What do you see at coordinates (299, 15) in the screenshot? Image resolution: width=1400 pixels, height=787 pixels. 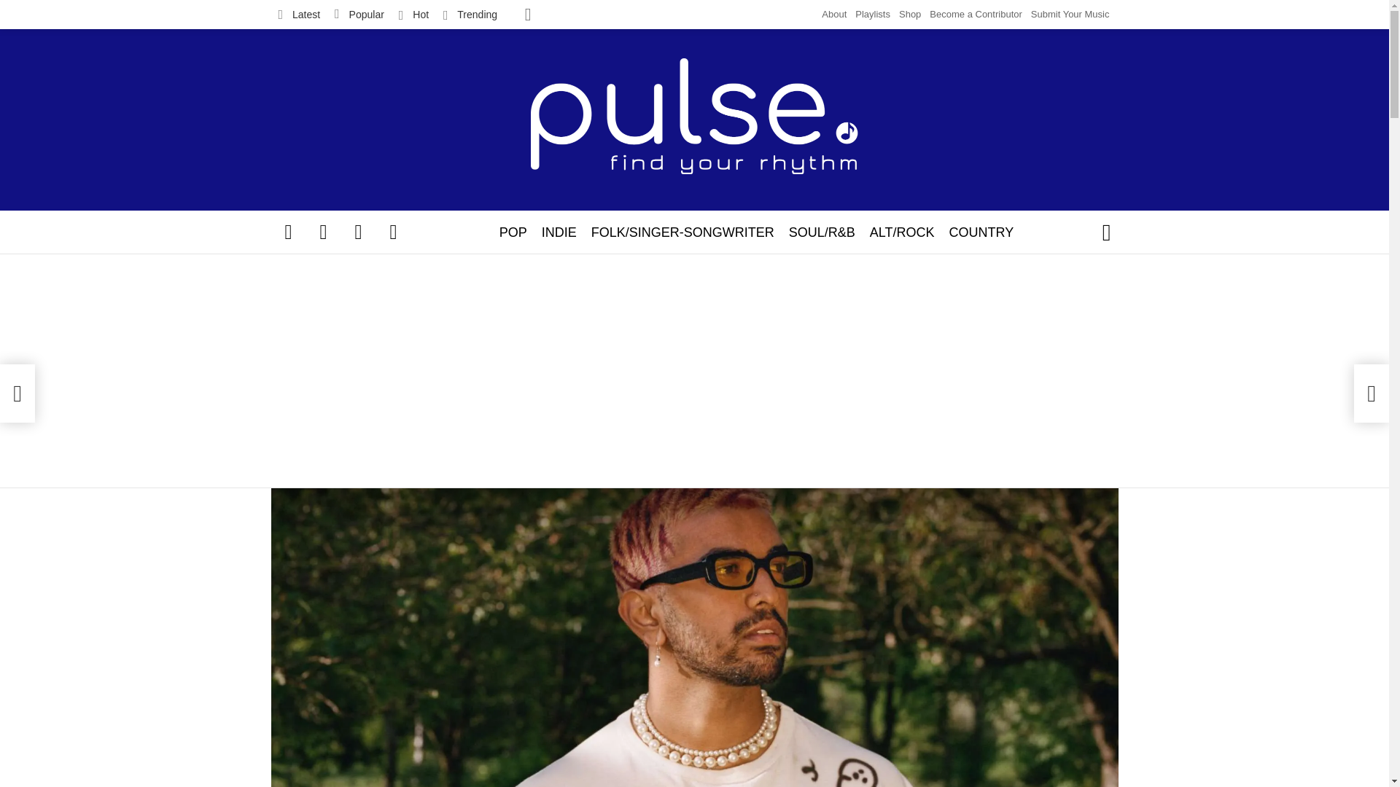 I see `Latest` at bounding box center [299, 15].